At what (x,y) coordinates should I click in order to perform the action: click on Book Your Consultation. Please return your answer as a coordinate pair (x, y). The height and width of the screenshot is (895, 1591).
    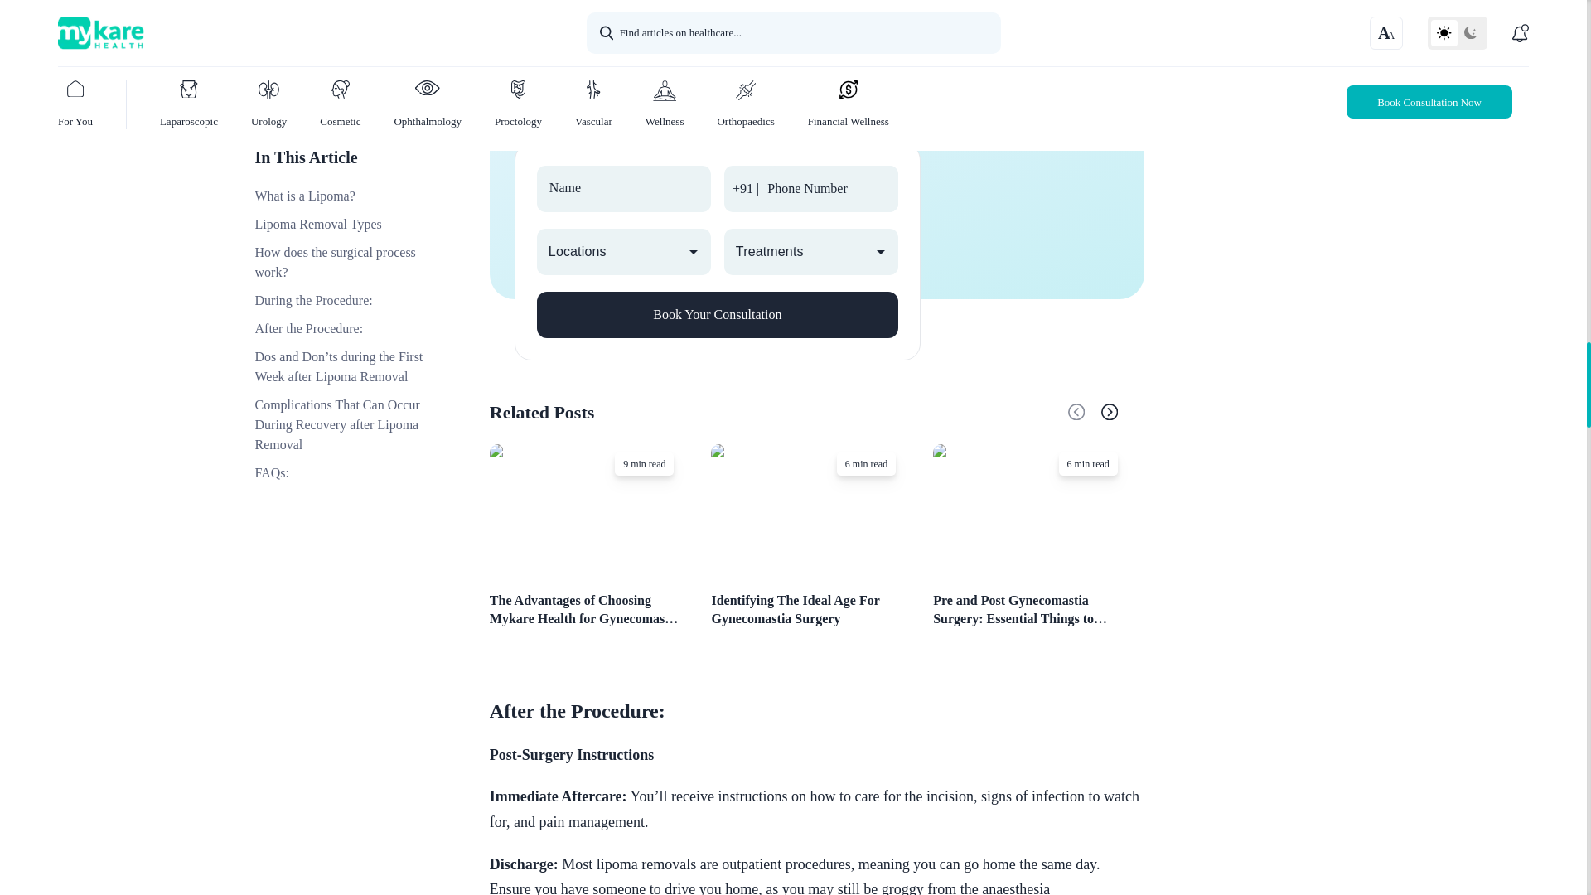
    Looking at the image, I should click on (718, 315).